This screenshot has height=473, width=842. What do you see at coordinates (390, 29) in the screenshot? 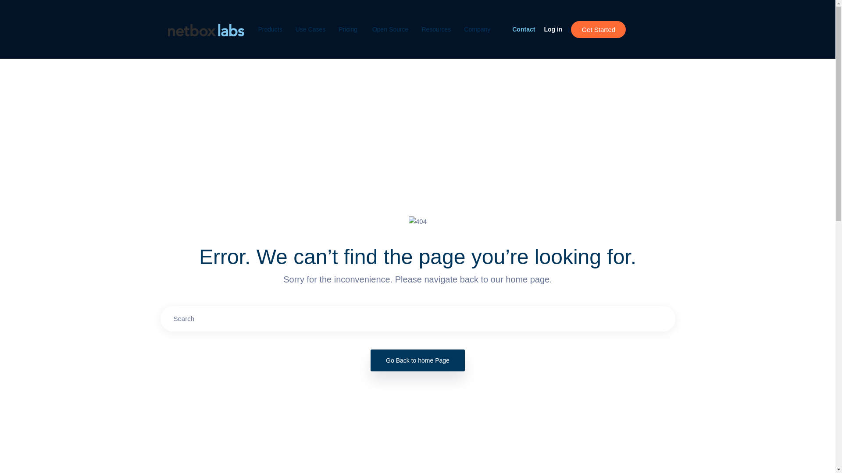
I see `Open Source` at bounding box center [390, 29].